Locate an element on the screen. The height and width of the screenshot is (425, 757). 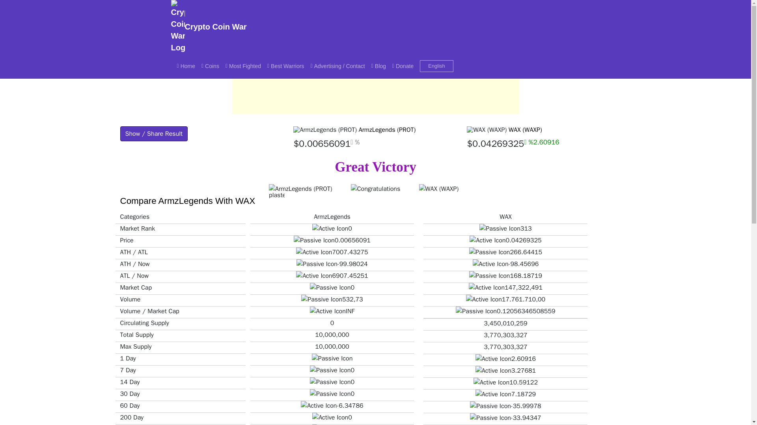
Best Warriors is located at coordinates (285, 66).